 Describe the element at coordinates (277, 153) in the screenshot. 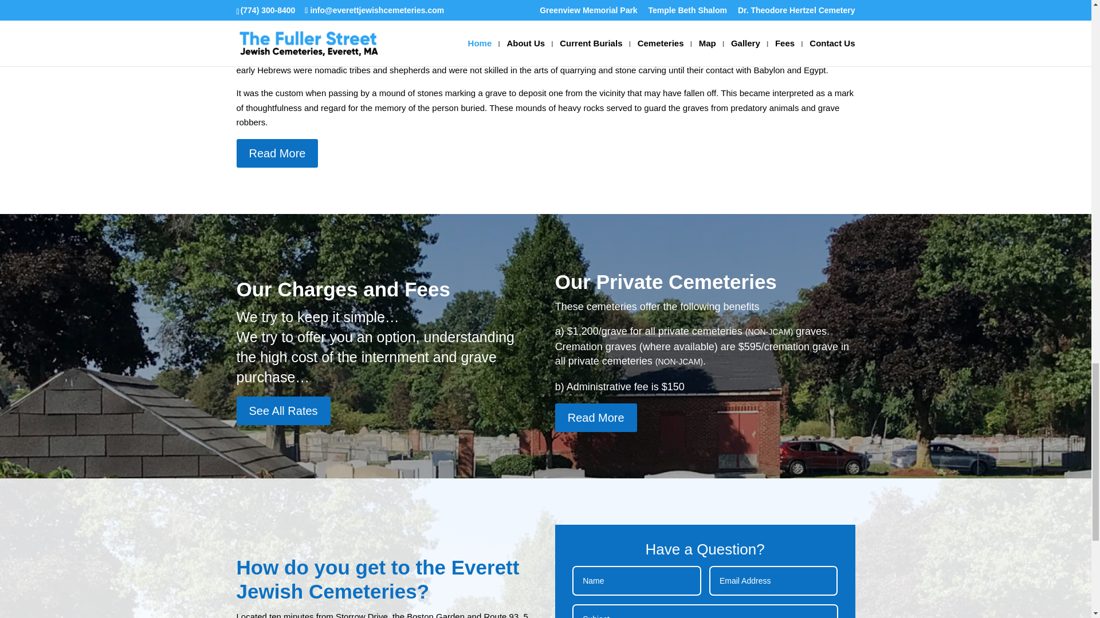

I see `Read More` at that location.